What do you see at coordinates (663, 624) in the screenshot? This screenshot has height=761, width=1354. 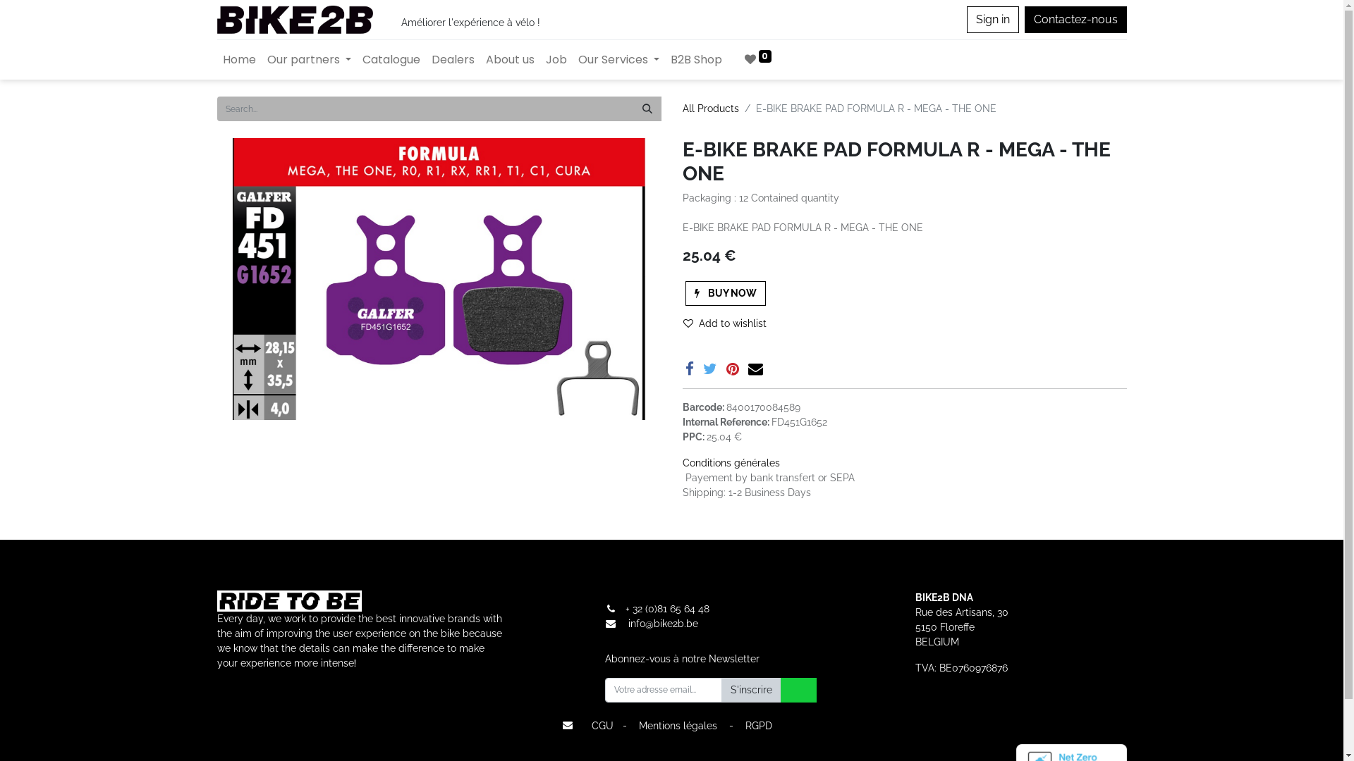 I see ` info@bike2b.be ` at bounding box center [663, 624].